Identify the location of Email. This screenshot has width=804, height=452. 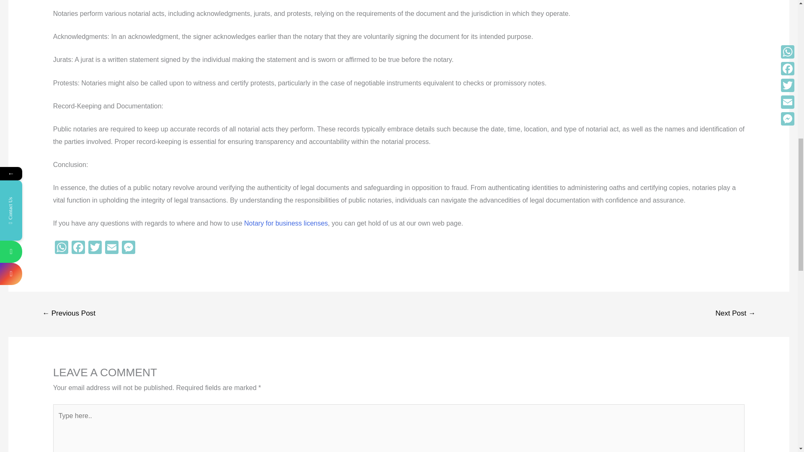
(111, 248).